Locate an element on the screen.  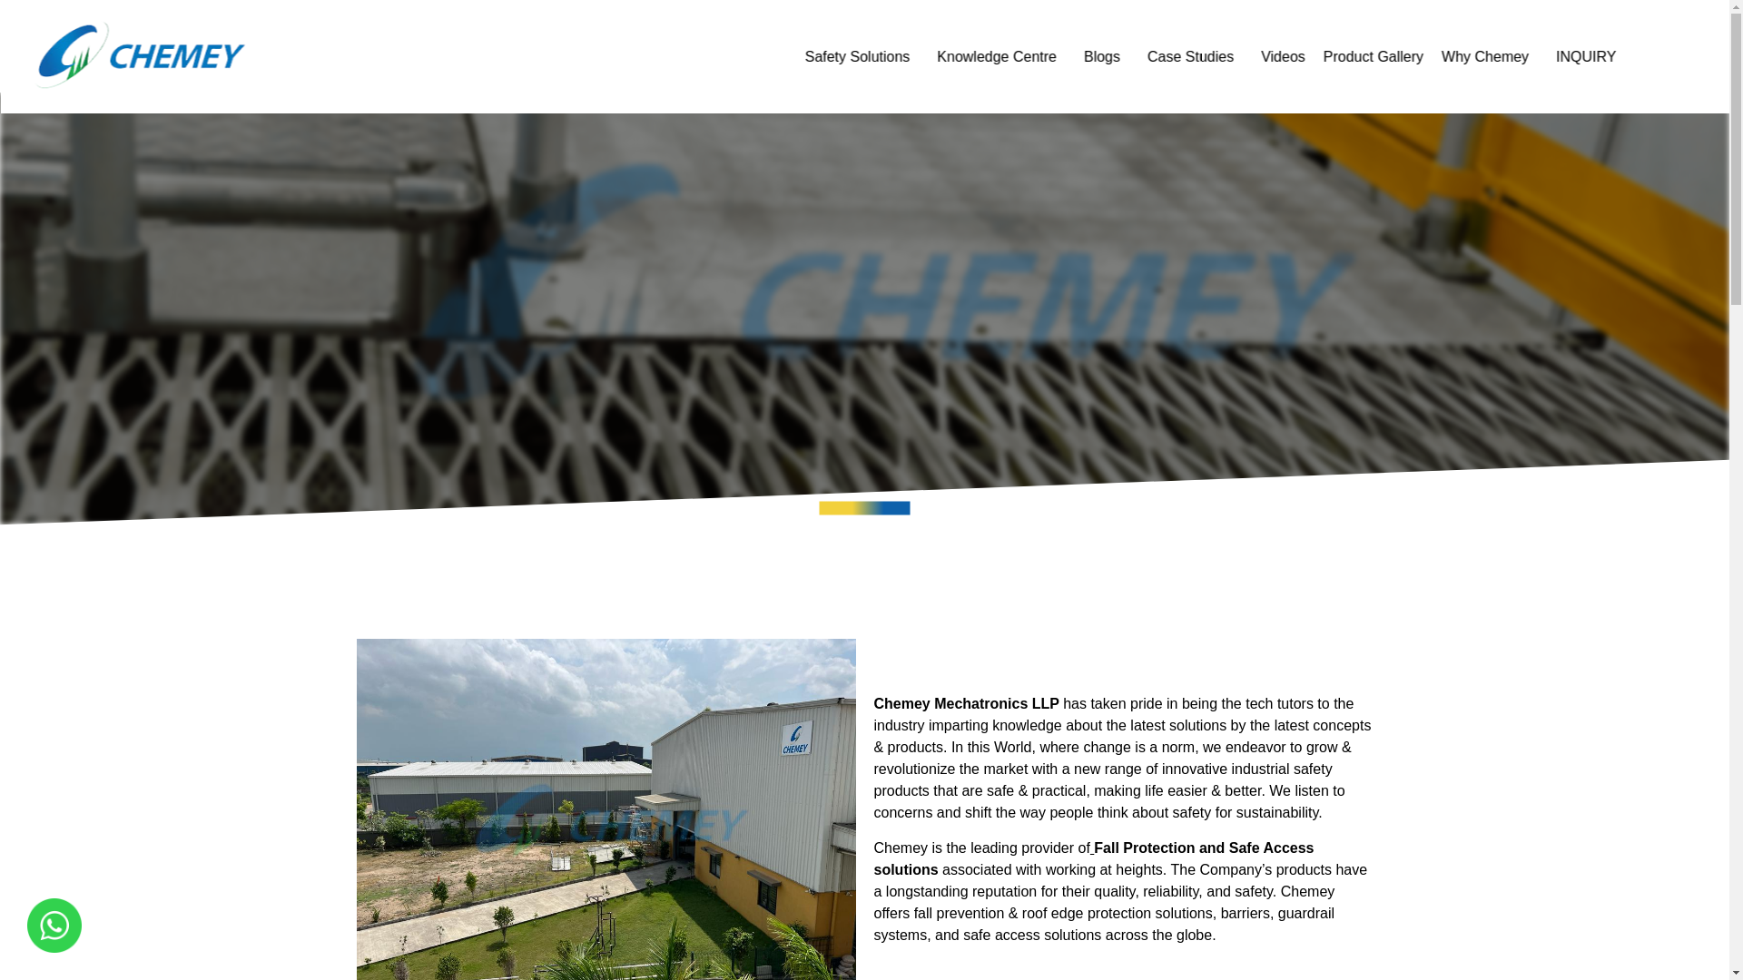
Blogs is located at coordinates (1106, 57).